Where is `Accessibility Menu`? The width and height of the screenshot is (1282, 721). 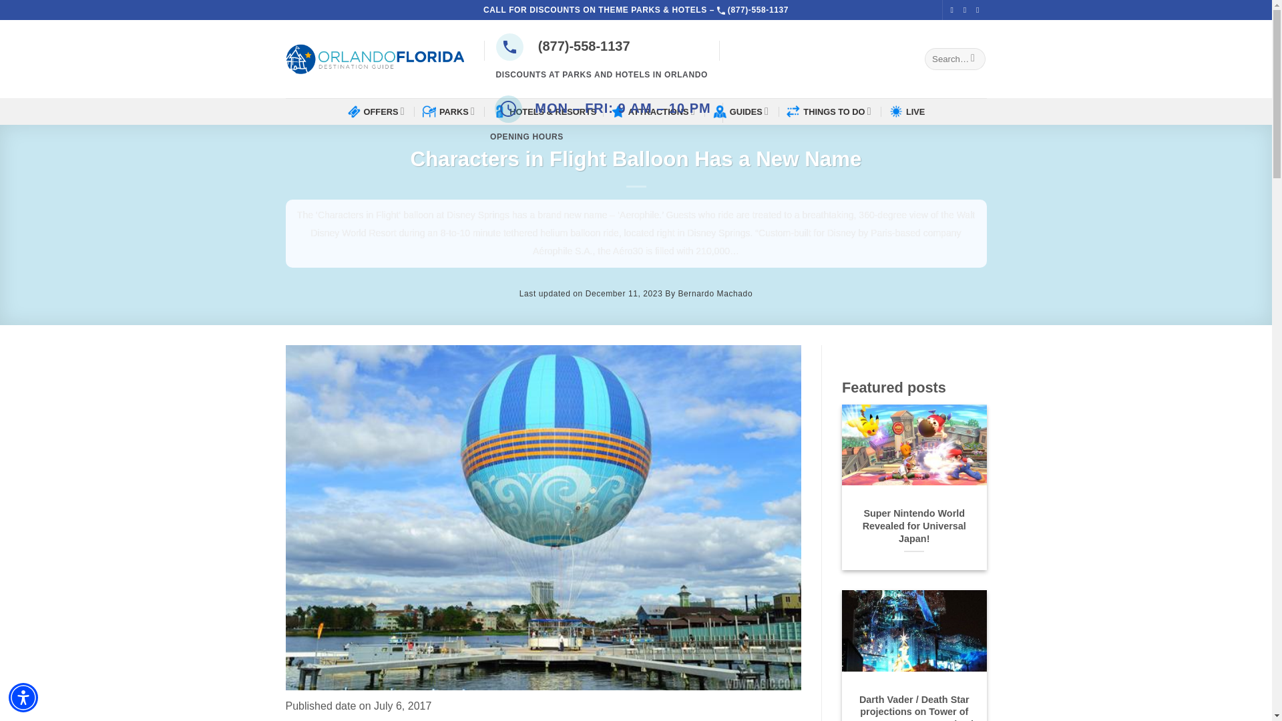
Accessibility Menu is located at coordinates (23, 697).